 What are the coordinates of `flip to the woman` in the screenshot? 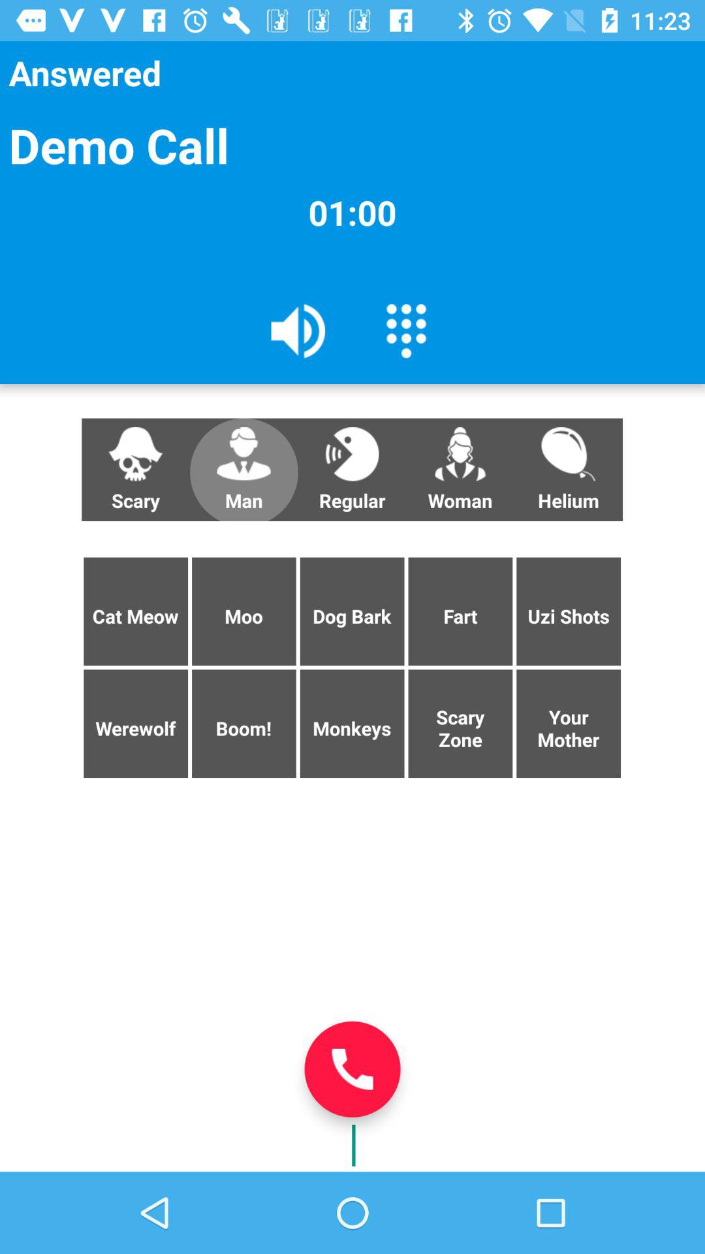 It's located at (460, 470).